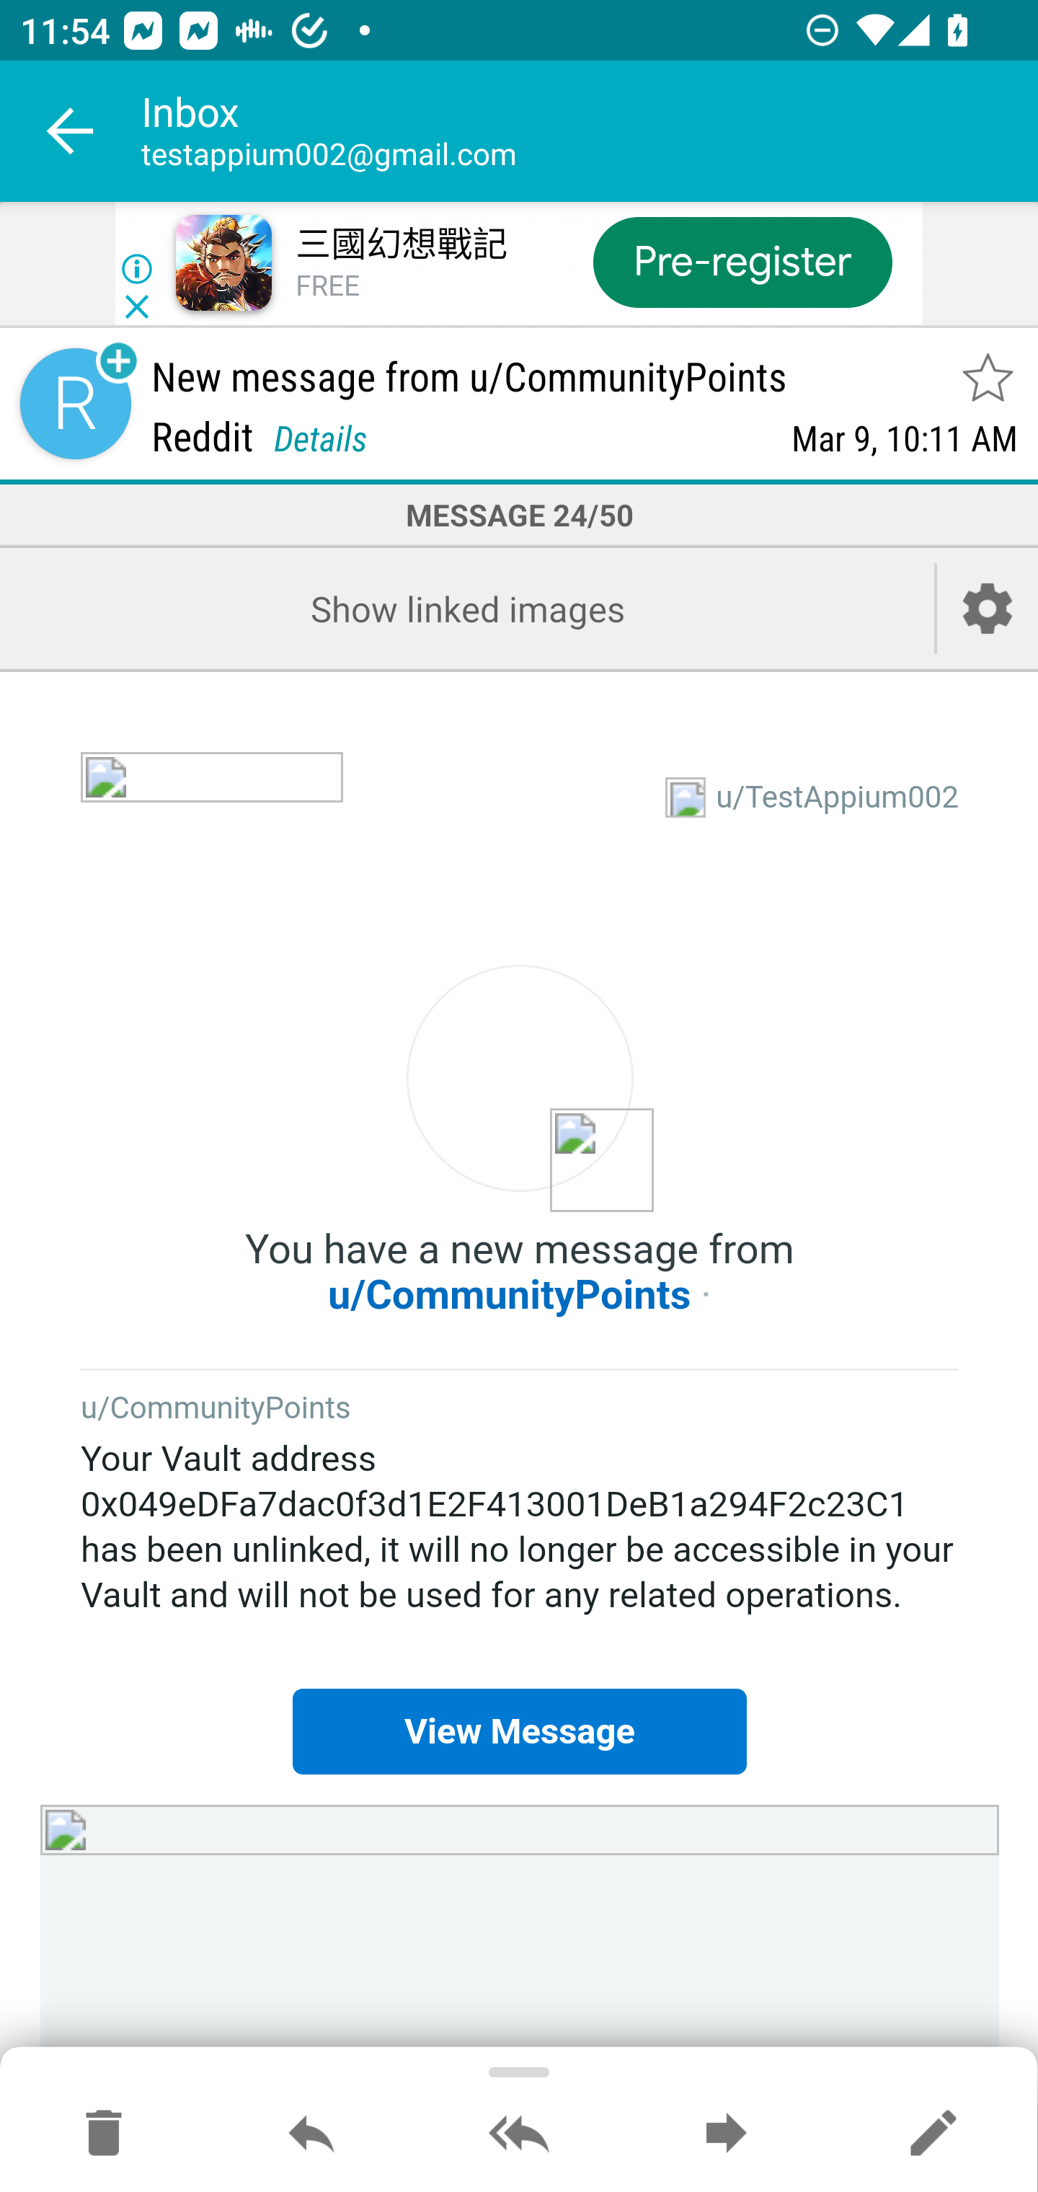  Describe the element at coordinates (726, 2134) in the screenshot. I see `Forward` at that location.